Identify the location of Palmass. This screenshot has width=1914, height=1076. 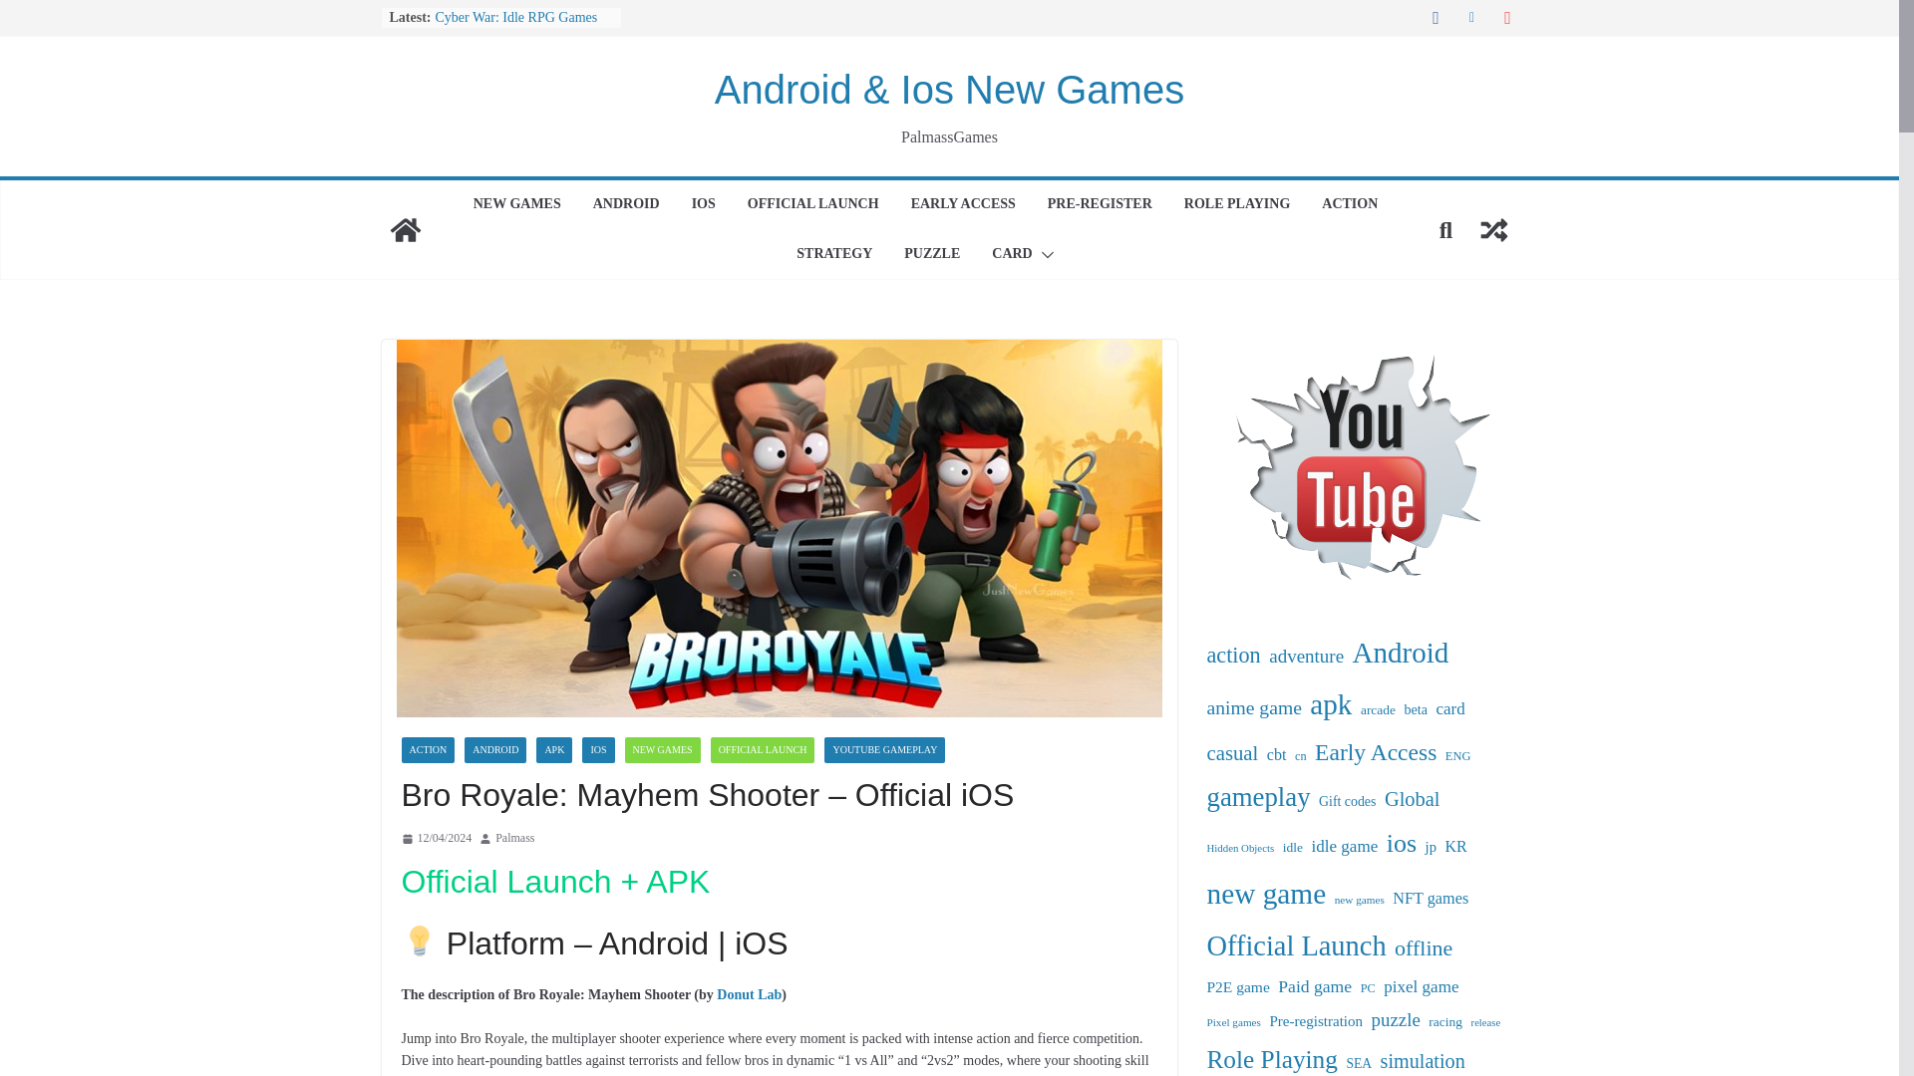
(514, 839).